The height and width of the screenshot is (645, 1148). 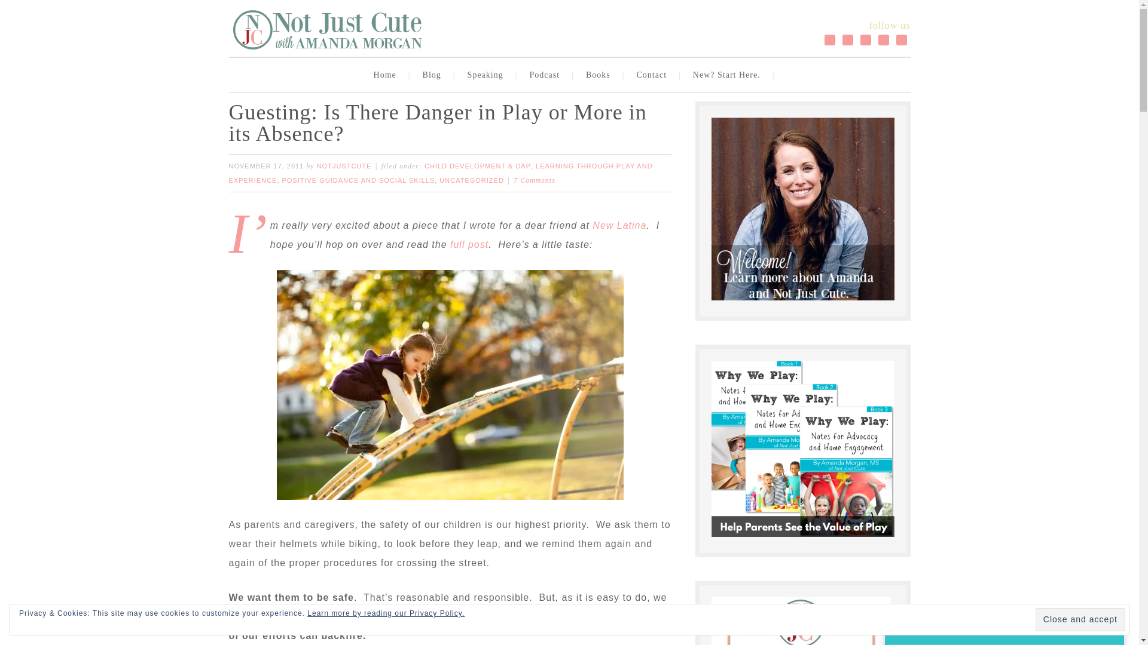 What do you see at coordinates (548, 75) in the screenshot?
I see `Podcast` at bounding box center [548, 75].